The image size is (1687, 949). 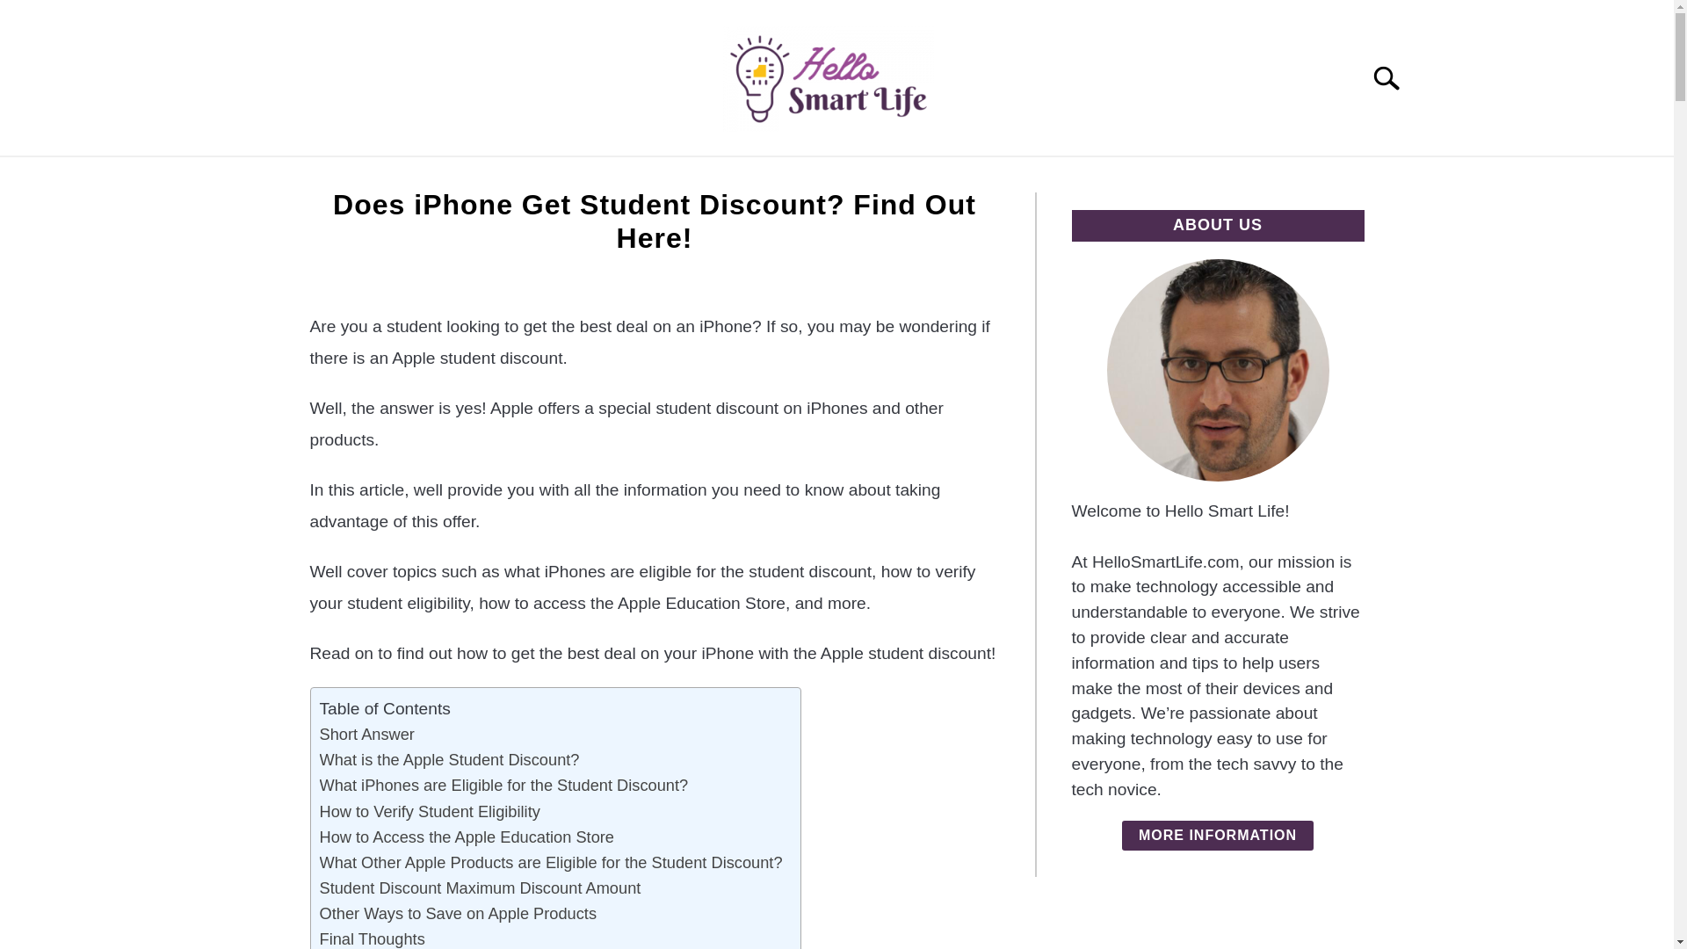 I want to click on SMART HOME, so click(x=671, y=177).